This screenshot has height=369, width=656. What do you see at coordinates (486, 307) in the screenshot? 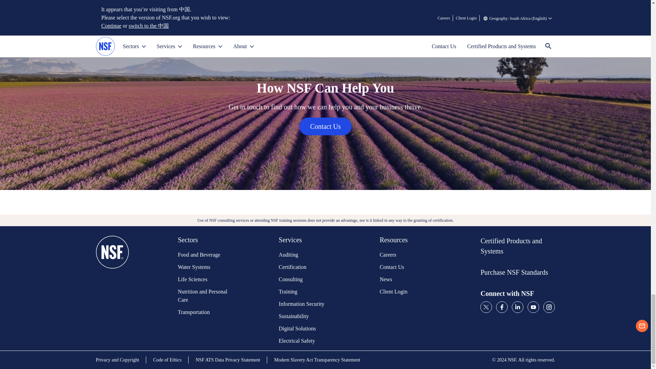
I see `twitter` at bounding box center [486, 307].